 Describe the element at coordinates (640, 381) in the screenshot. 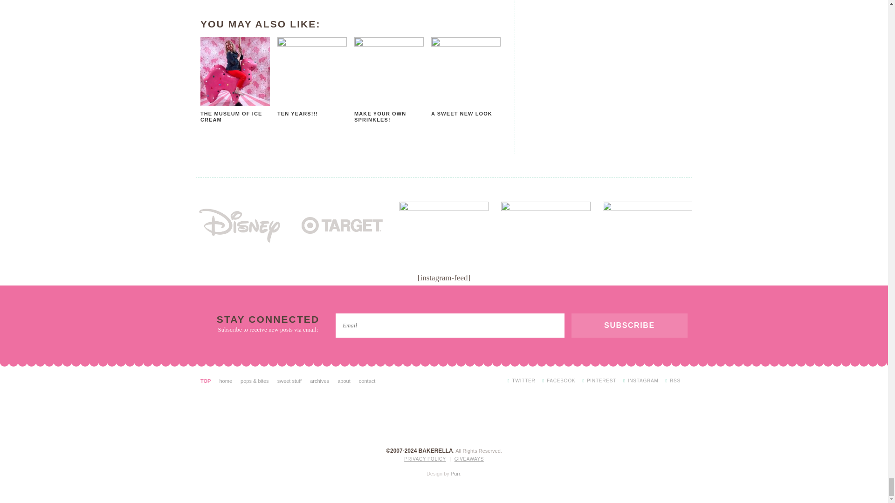

I see `Instagram` at that location.